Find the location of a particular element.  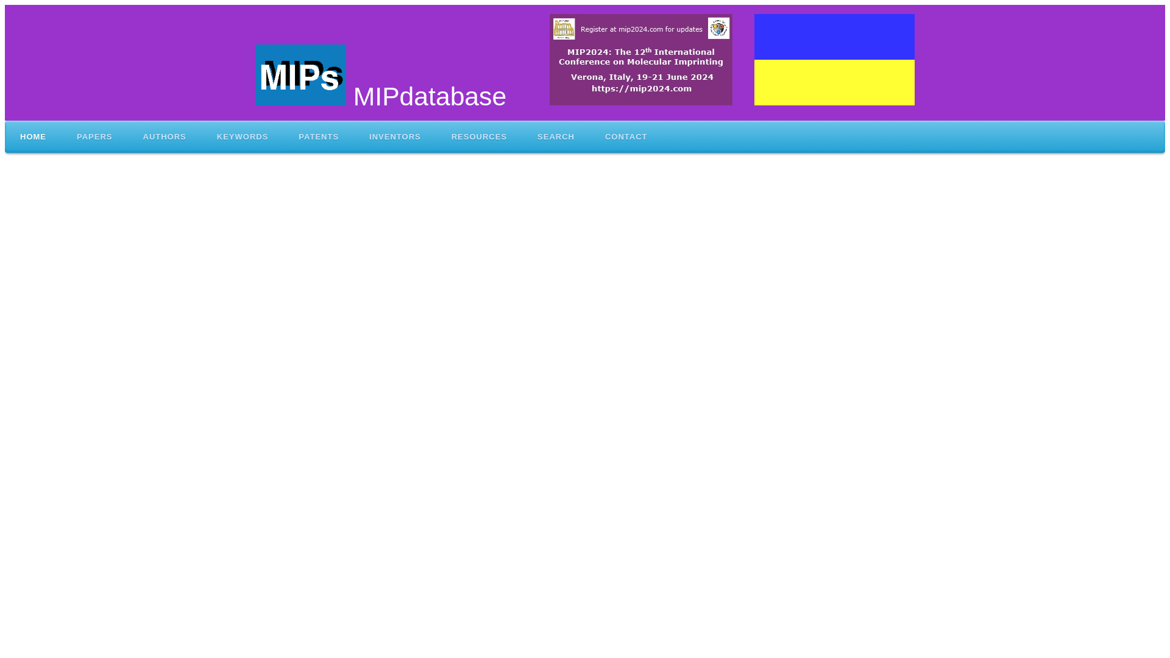

MIPs logo is located at coordinates (300, 74).